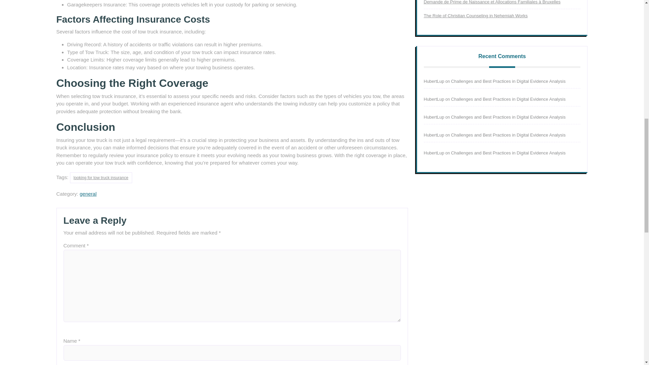 The image size is (649, 365). Describe the element at coordinates (508, 99) in the screenshot. I see `Challenges and Best Practices in Digital Evidence Analysis` at that location.